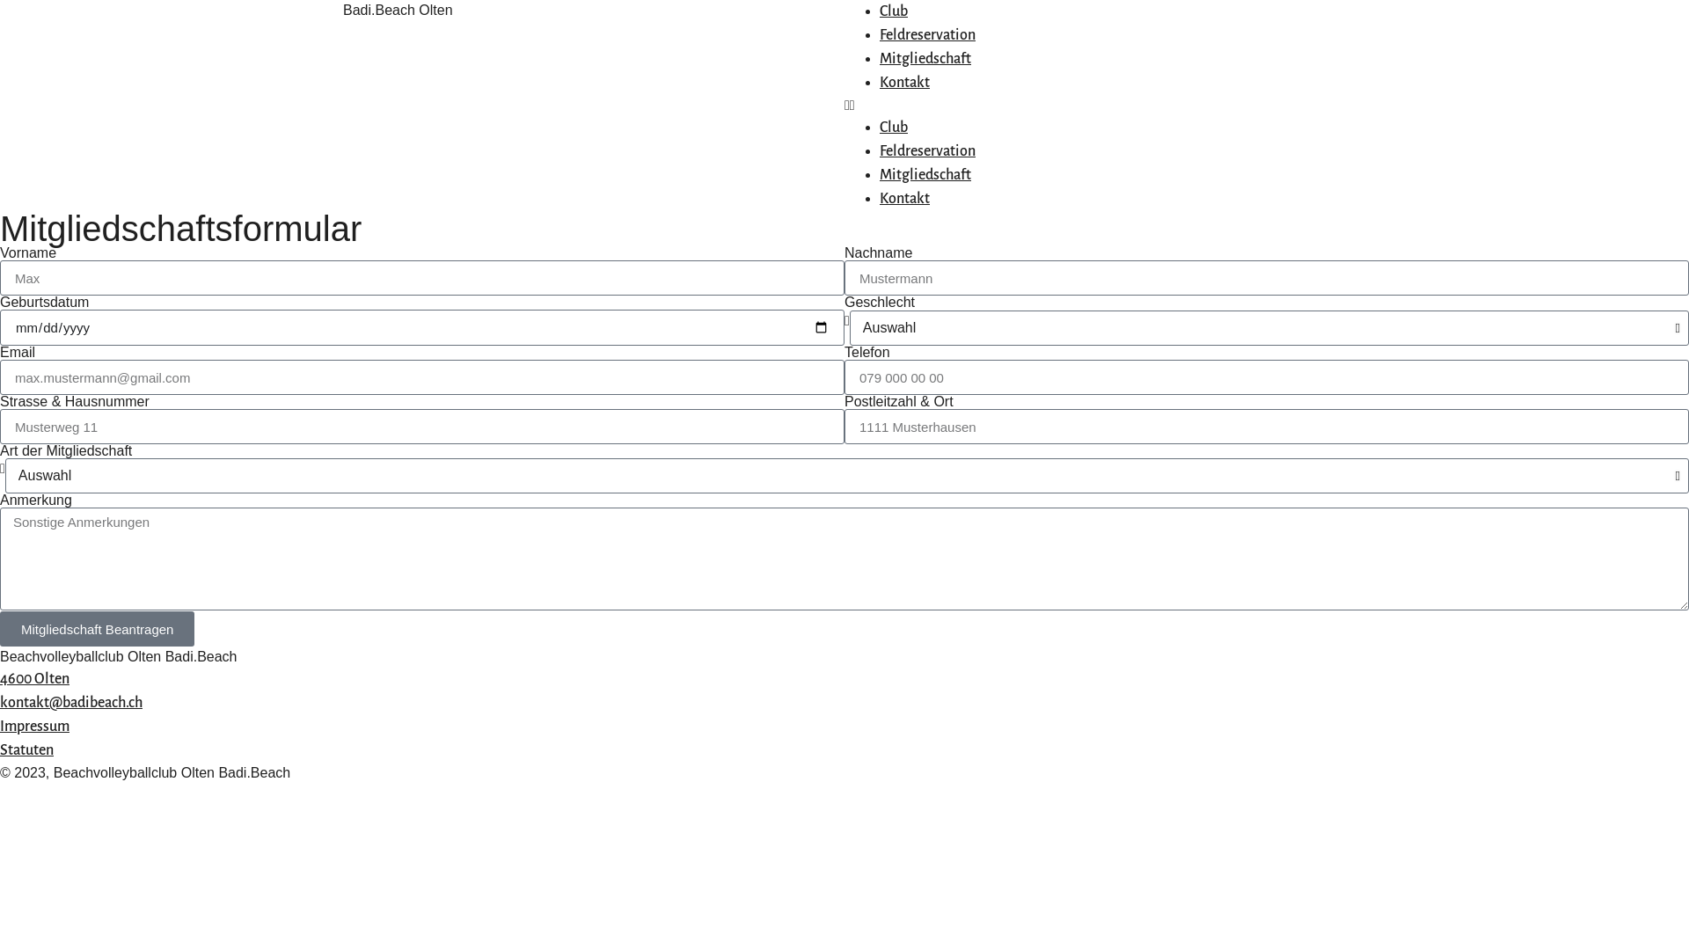  Describe the element at coordinates (925, 175) in the screenshot. I see `Mitgliedschaft` at that location.